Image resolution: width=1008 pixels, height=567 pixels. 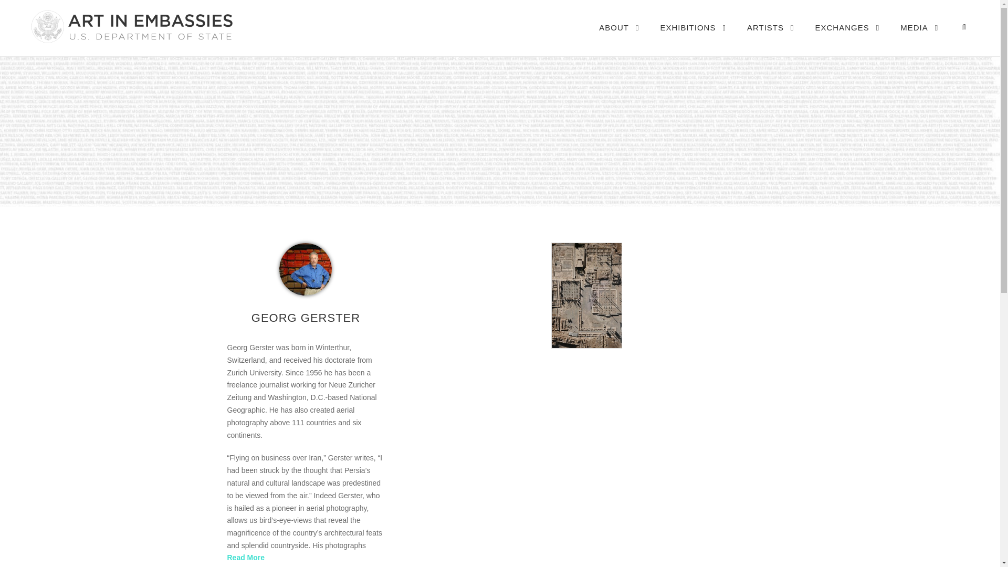 I want to click on 10119, so click(x=305, y=269).